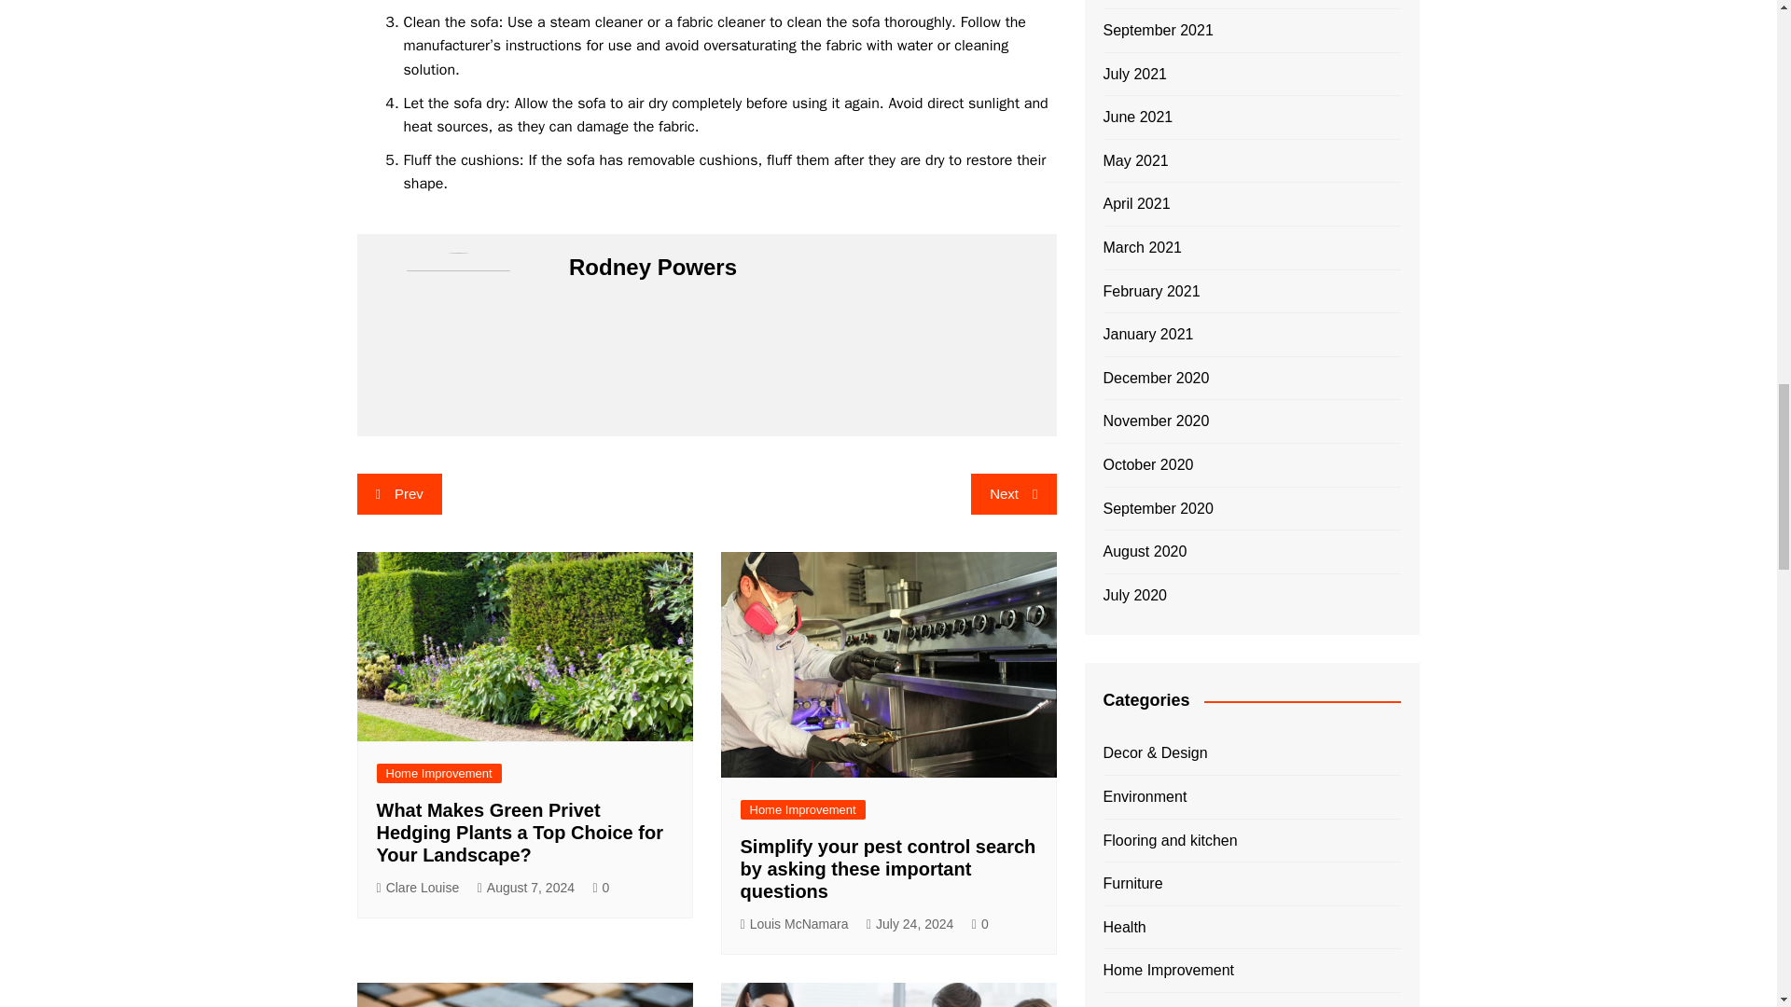 The height and width of the screenshot is (1007, 1791). I want to click on Prev, so click(398, 493).